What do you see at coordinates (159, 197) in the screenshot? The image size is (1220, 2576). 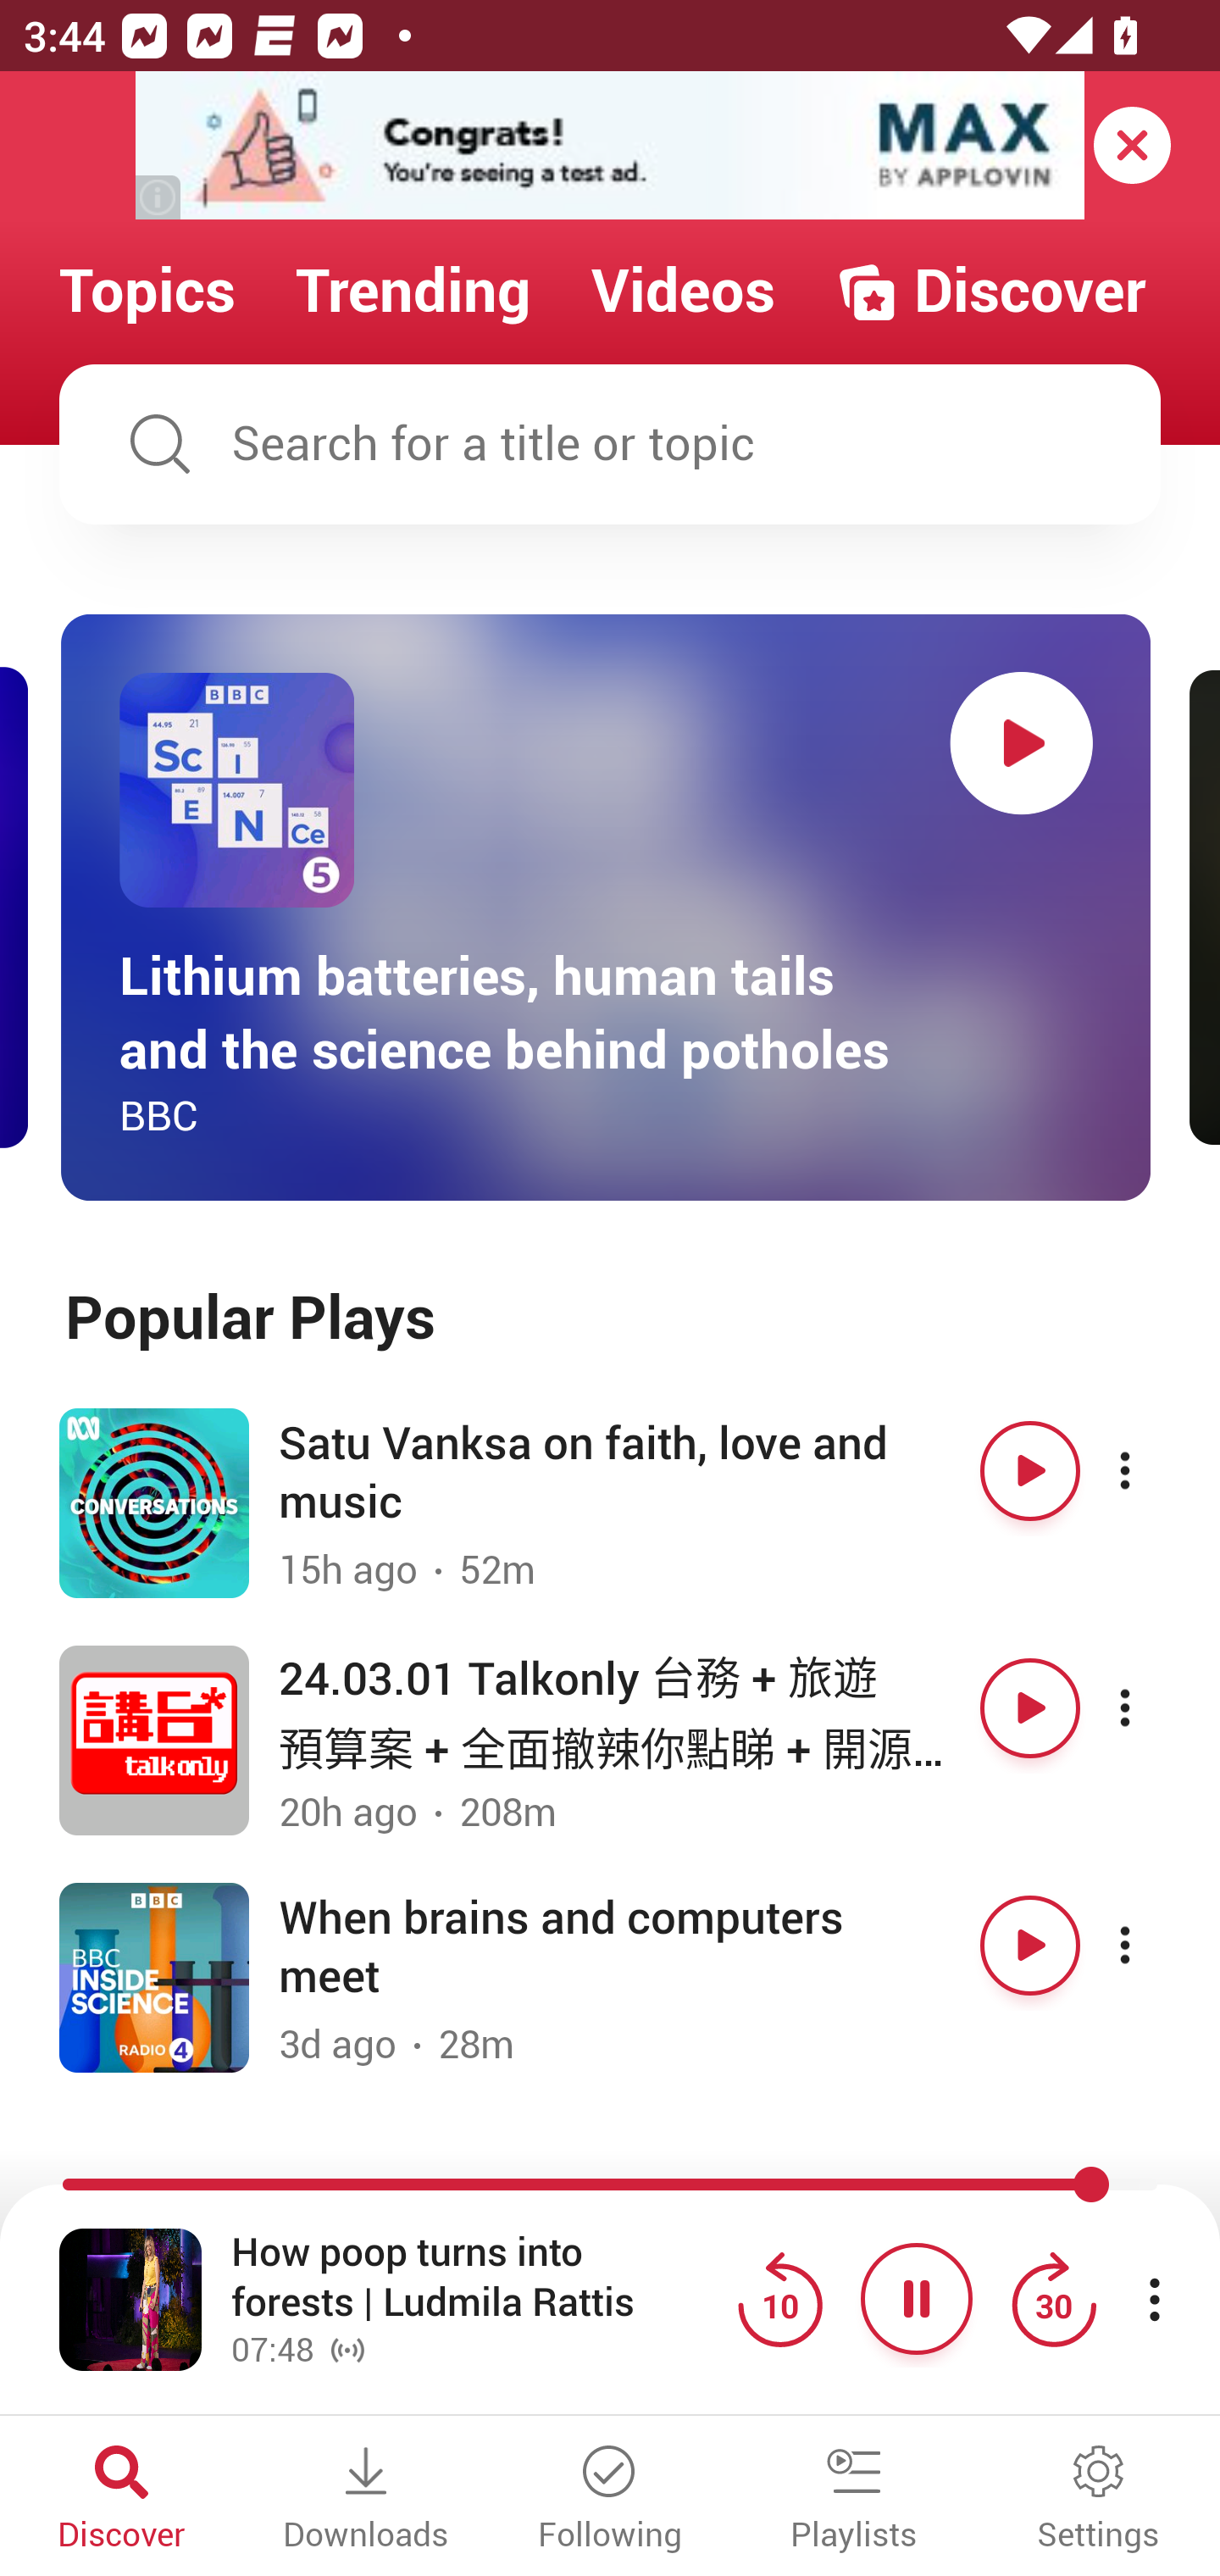 I see `(i)` at bounding box center [159, 197].